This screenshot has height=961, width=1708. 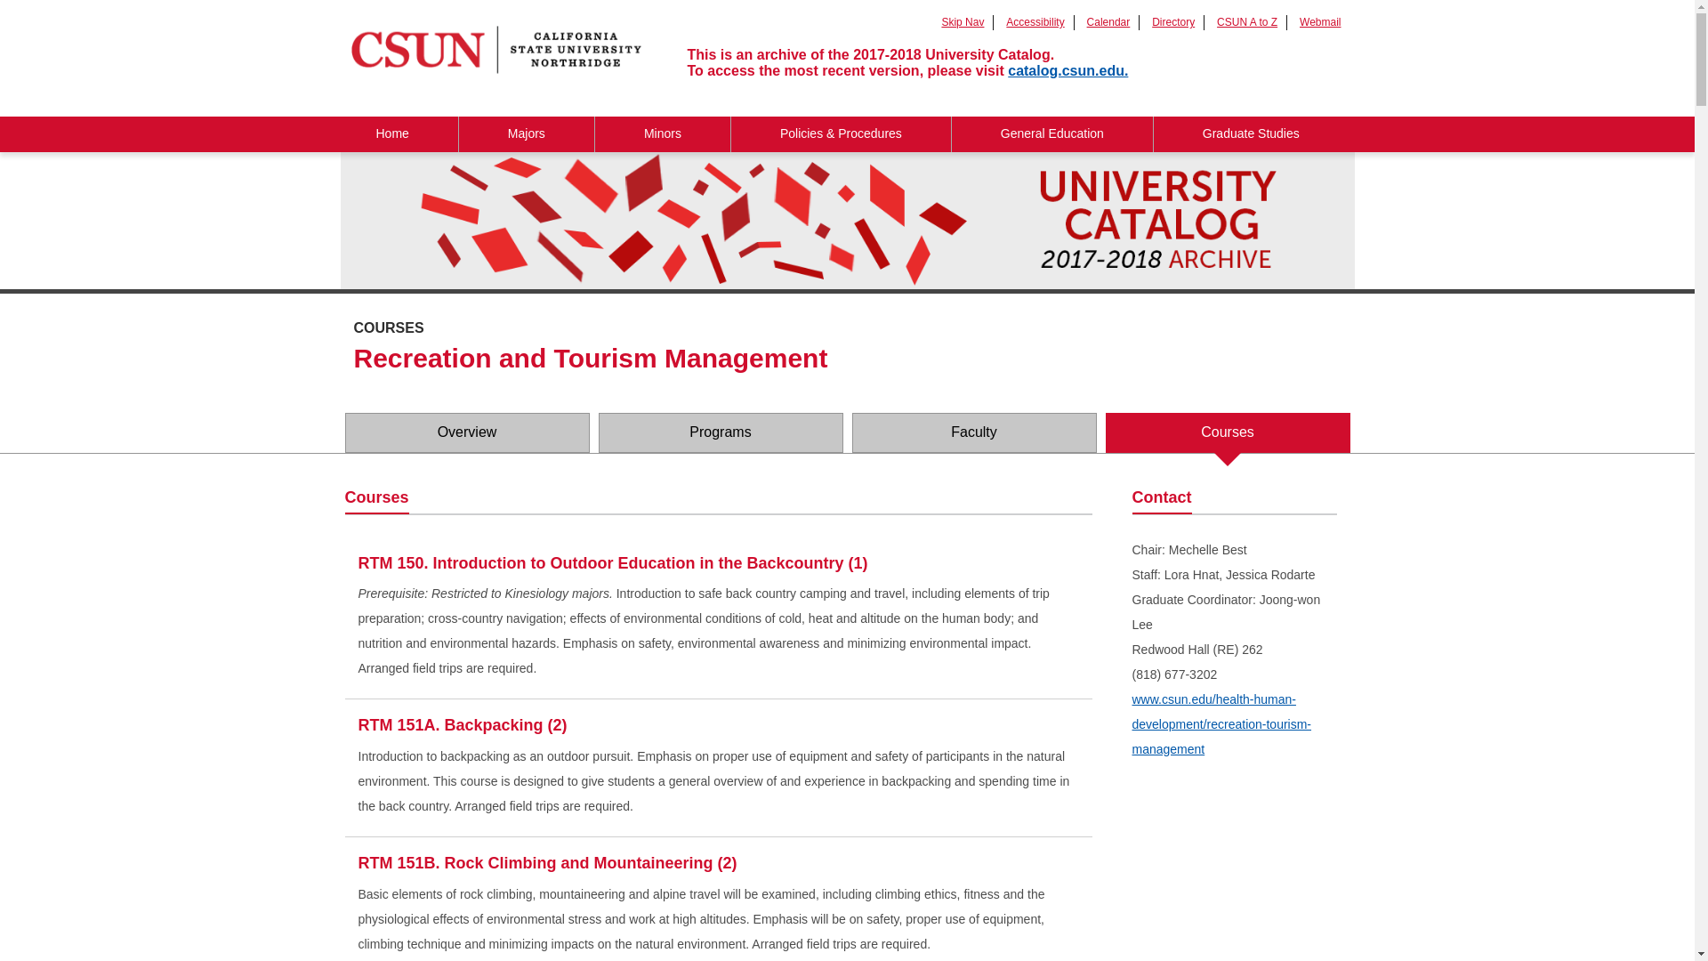 I want to click on Minors, so click(x=662, y=133).